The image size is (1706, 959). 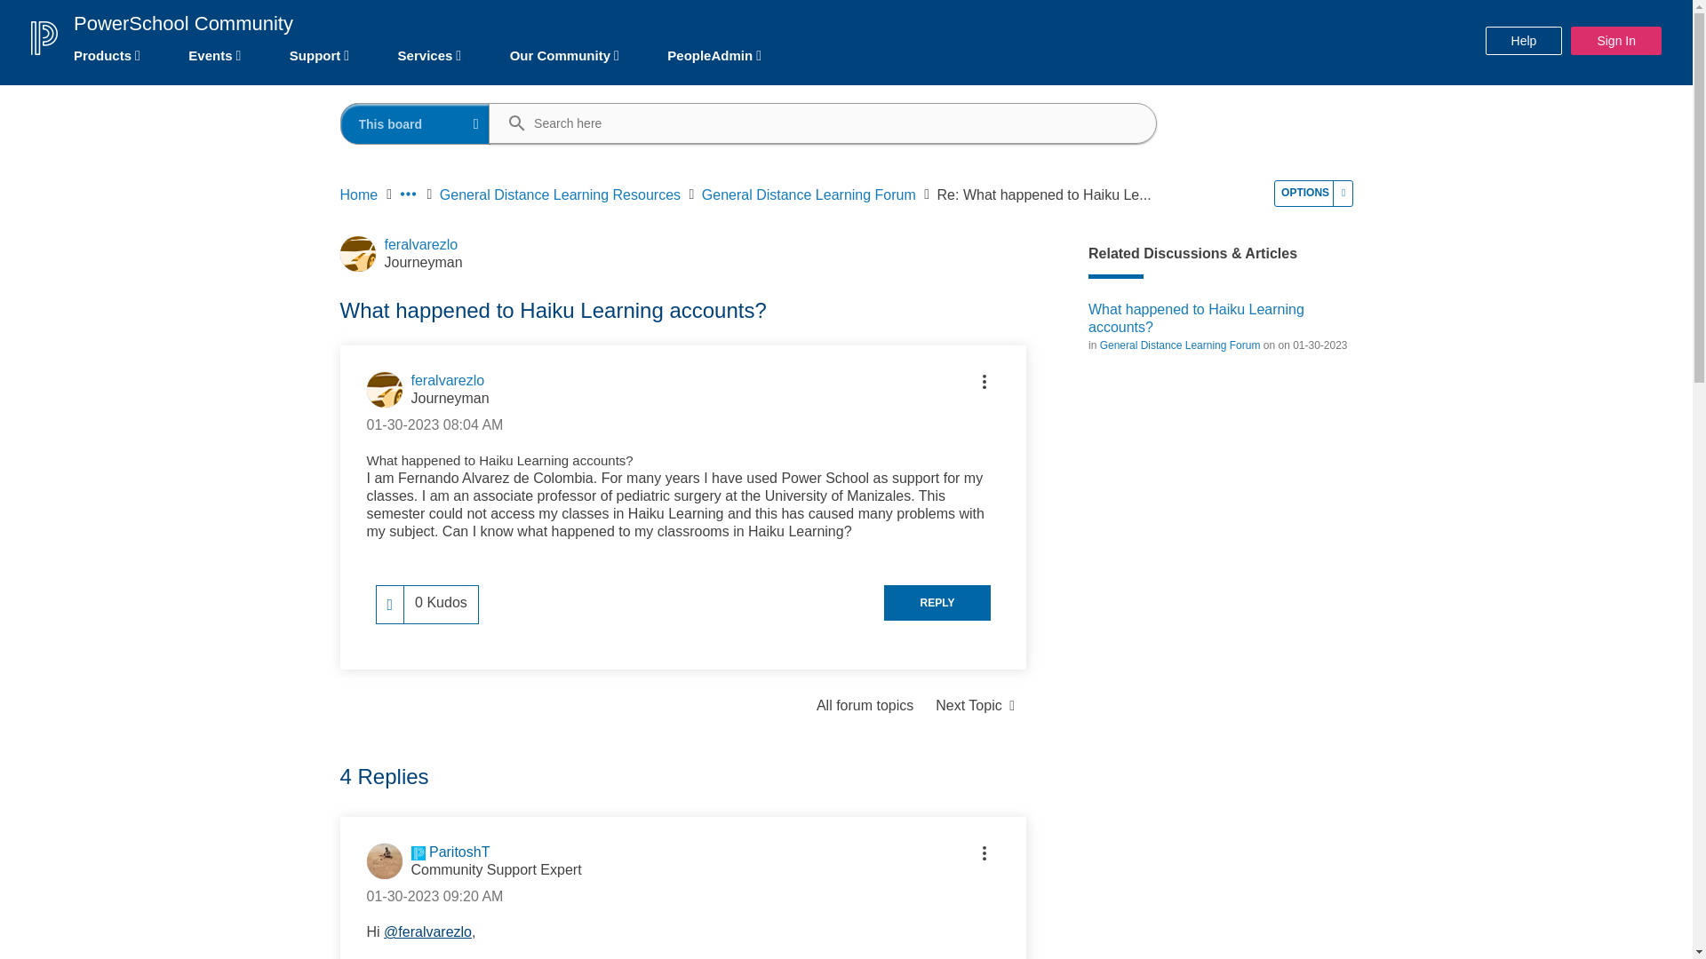 What do you see at coordinates (384, 390) in the screenshot?
I see `feralvarezlo` at bounding box center [384, 390].